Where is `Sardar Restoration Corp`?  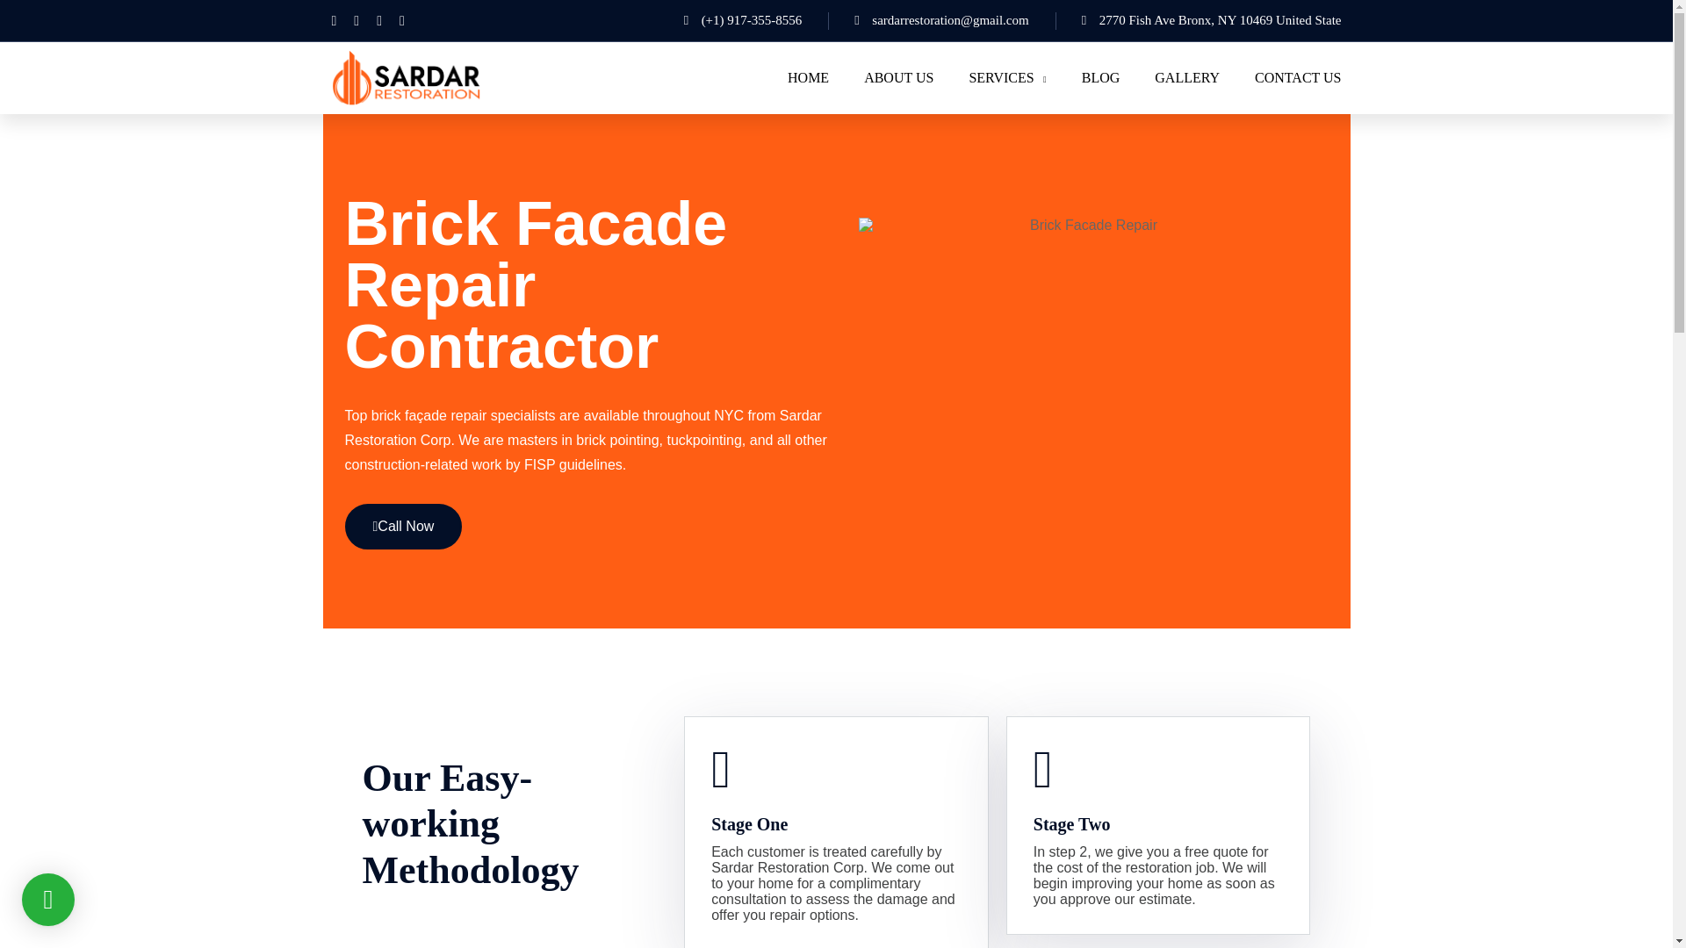
Sardar Restoration Corp is located at coordinates (406, 76).